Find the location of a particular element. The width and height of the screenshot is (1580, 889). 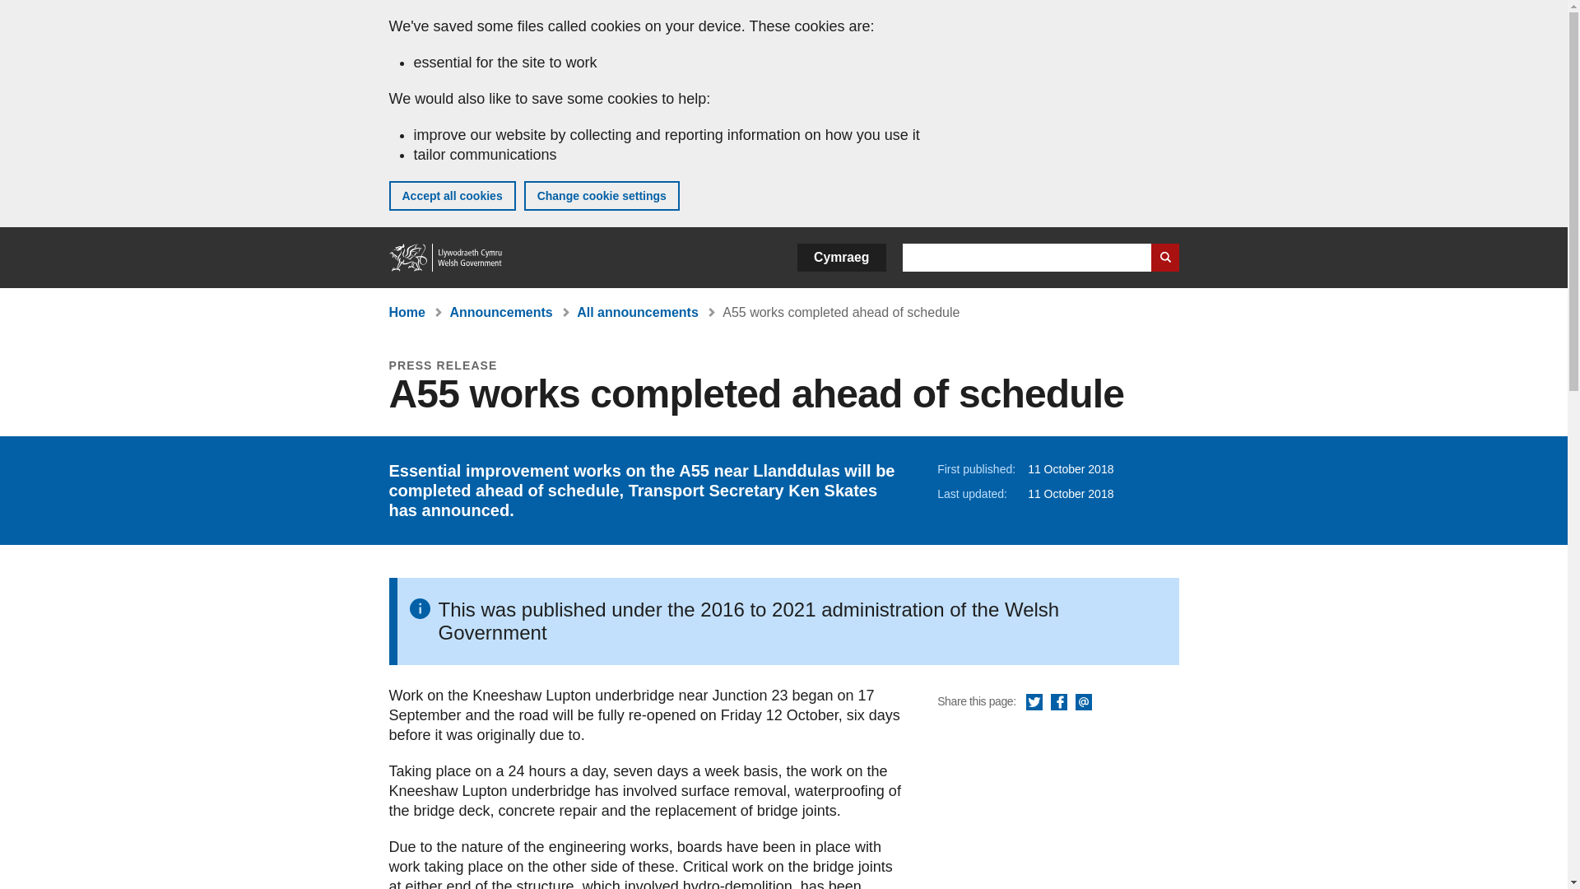

Cymraeg is located at coordinates (841, 257).